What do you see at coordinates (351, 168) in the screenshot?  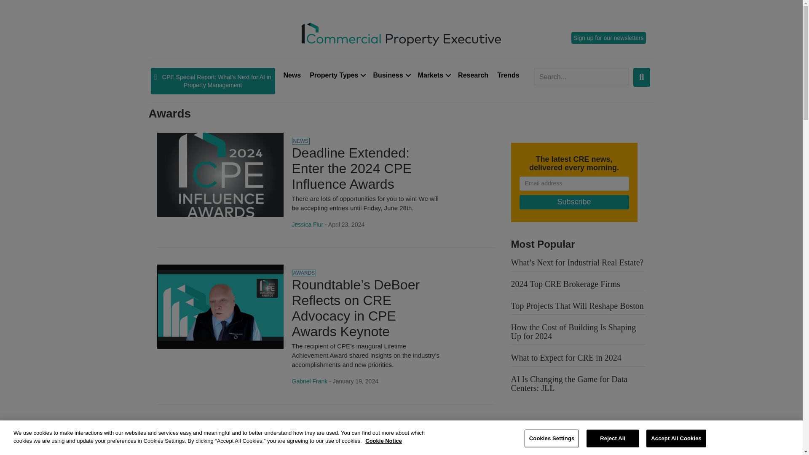 I see `Deadline Extended: Enter the 2024 CPE Influence Awards` at bounding box center [351, 168].